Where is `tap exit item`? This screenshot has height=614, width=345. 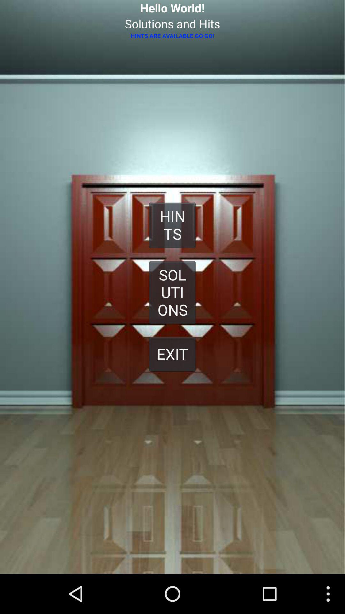 tap exit item is located at coordinates (172, 354).